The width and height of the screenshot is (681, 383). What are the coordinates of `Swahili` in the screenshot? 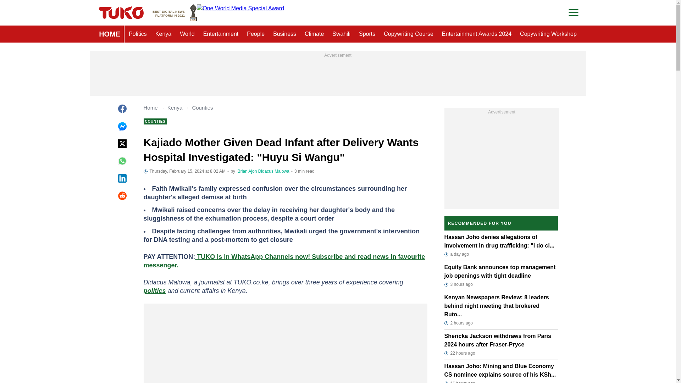 It's located at (341, 34).